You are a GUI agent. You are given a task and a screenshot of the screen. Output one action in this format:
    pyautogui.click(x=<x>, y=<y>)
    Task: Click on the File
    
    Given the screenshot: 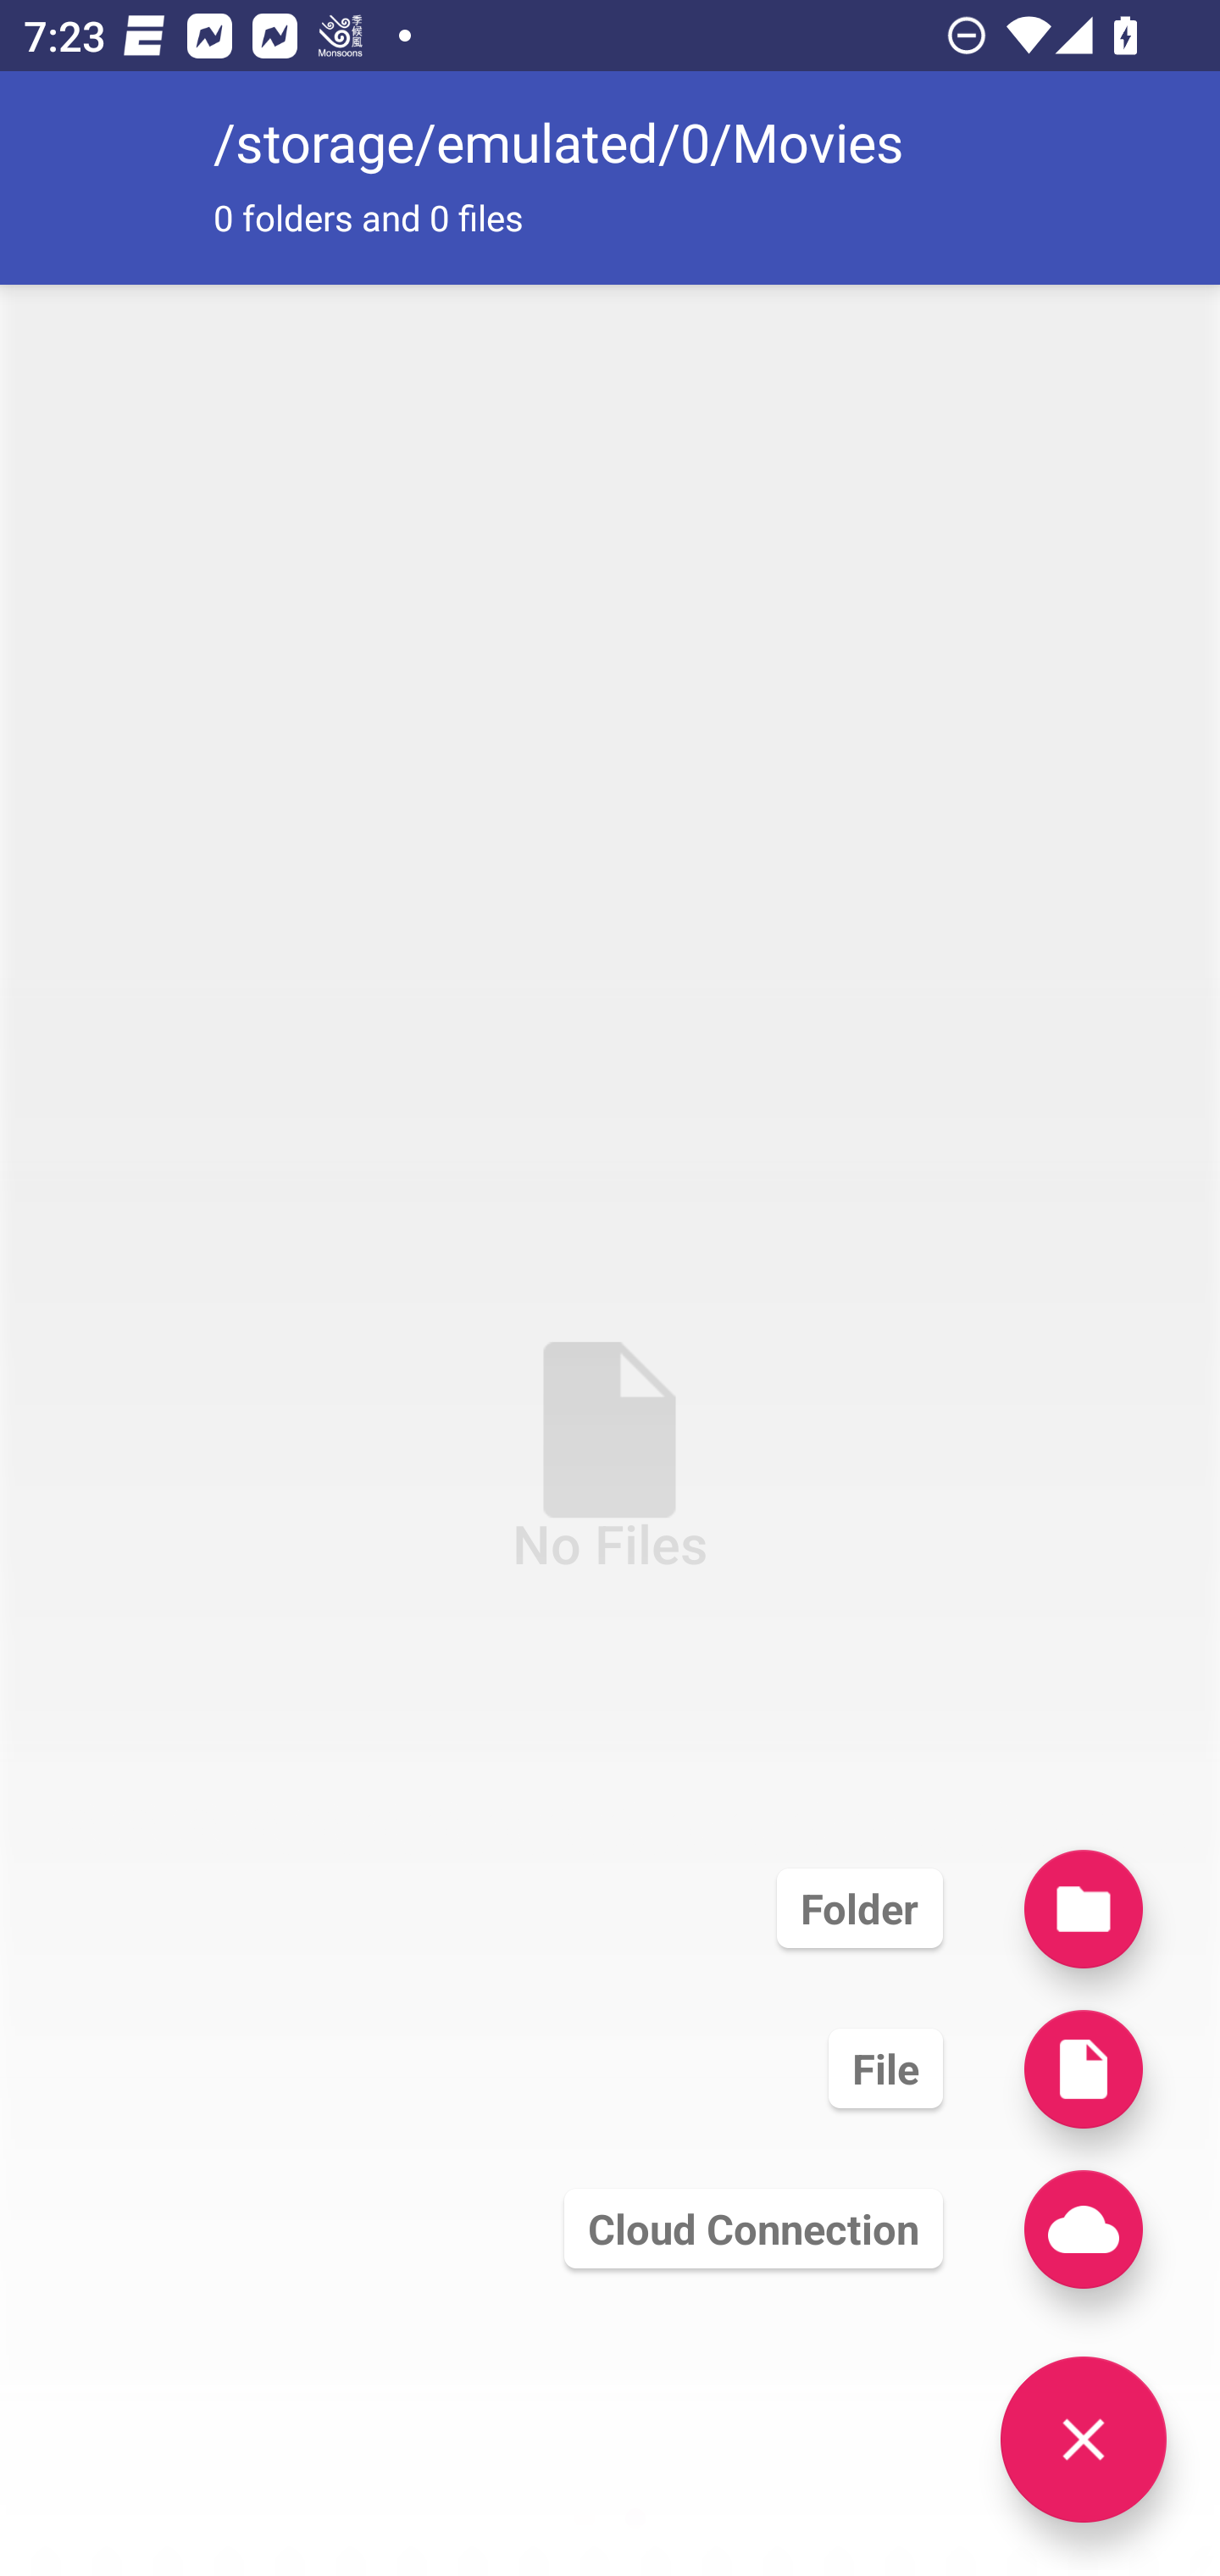 What is the action you would take?
    pyautogui.click(x=885, y=2068)
    